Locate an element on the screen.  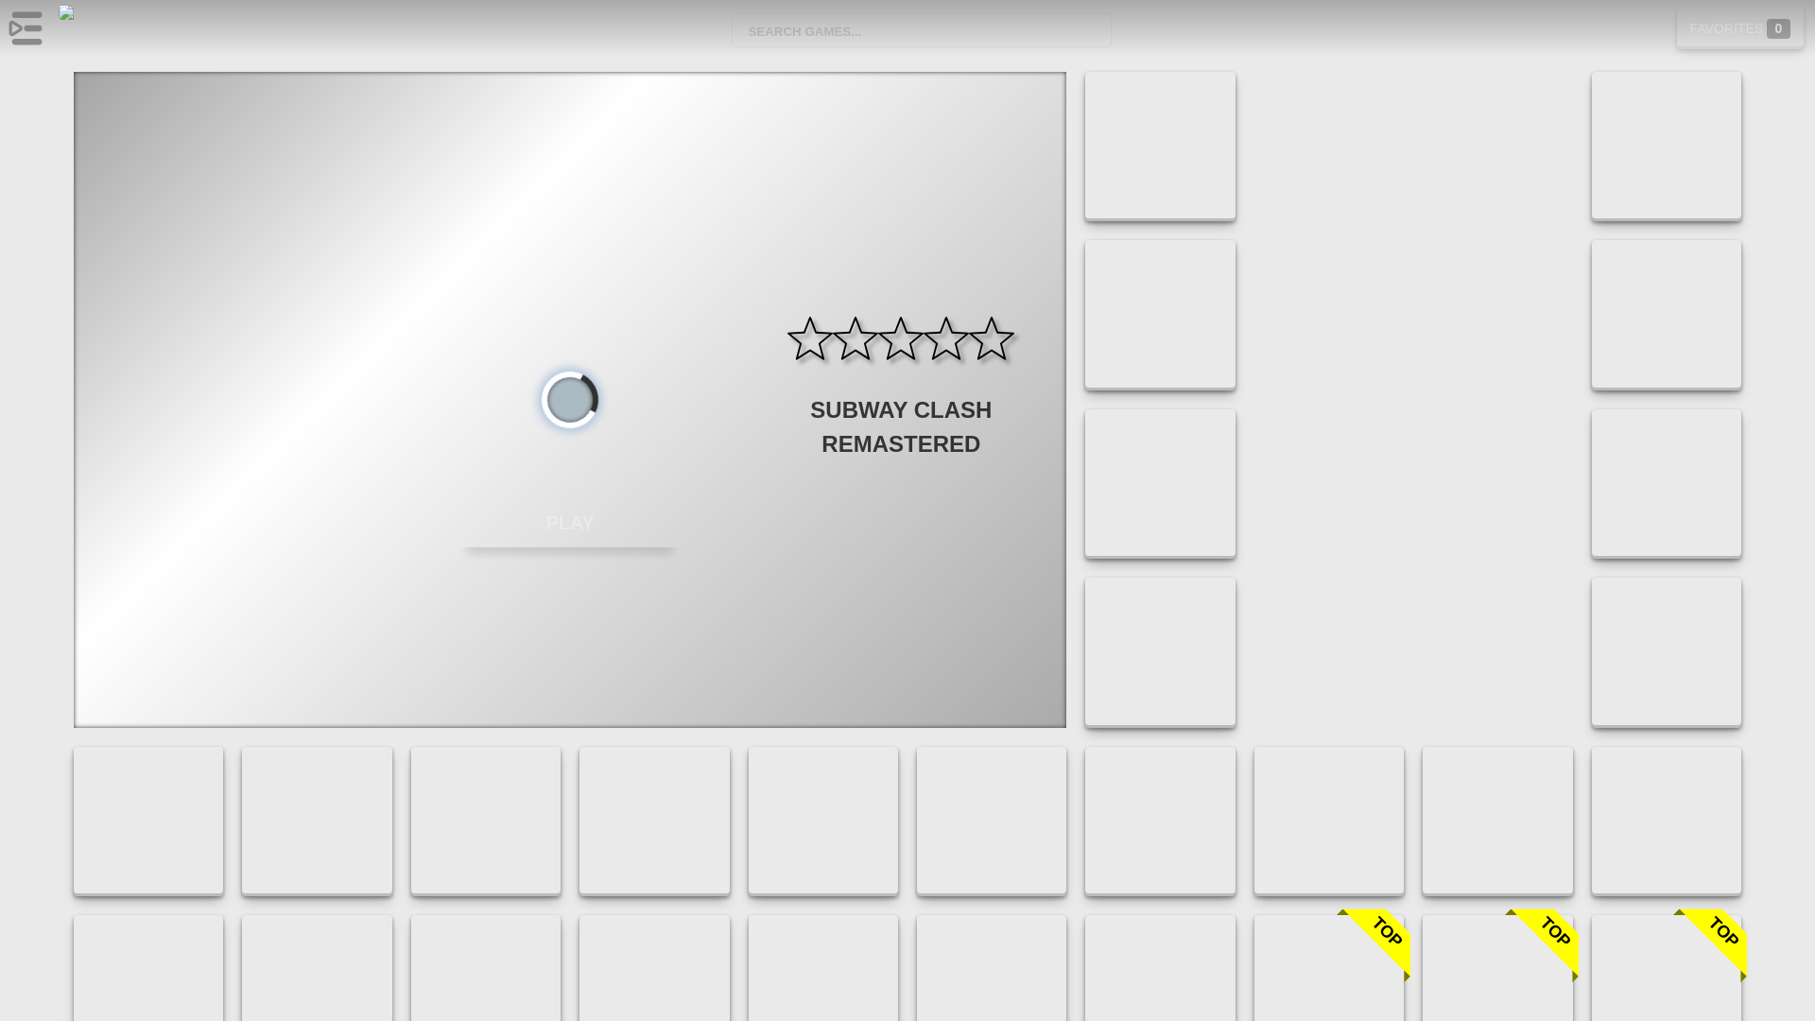
Free Online Games is located at coordinates (113, 28).